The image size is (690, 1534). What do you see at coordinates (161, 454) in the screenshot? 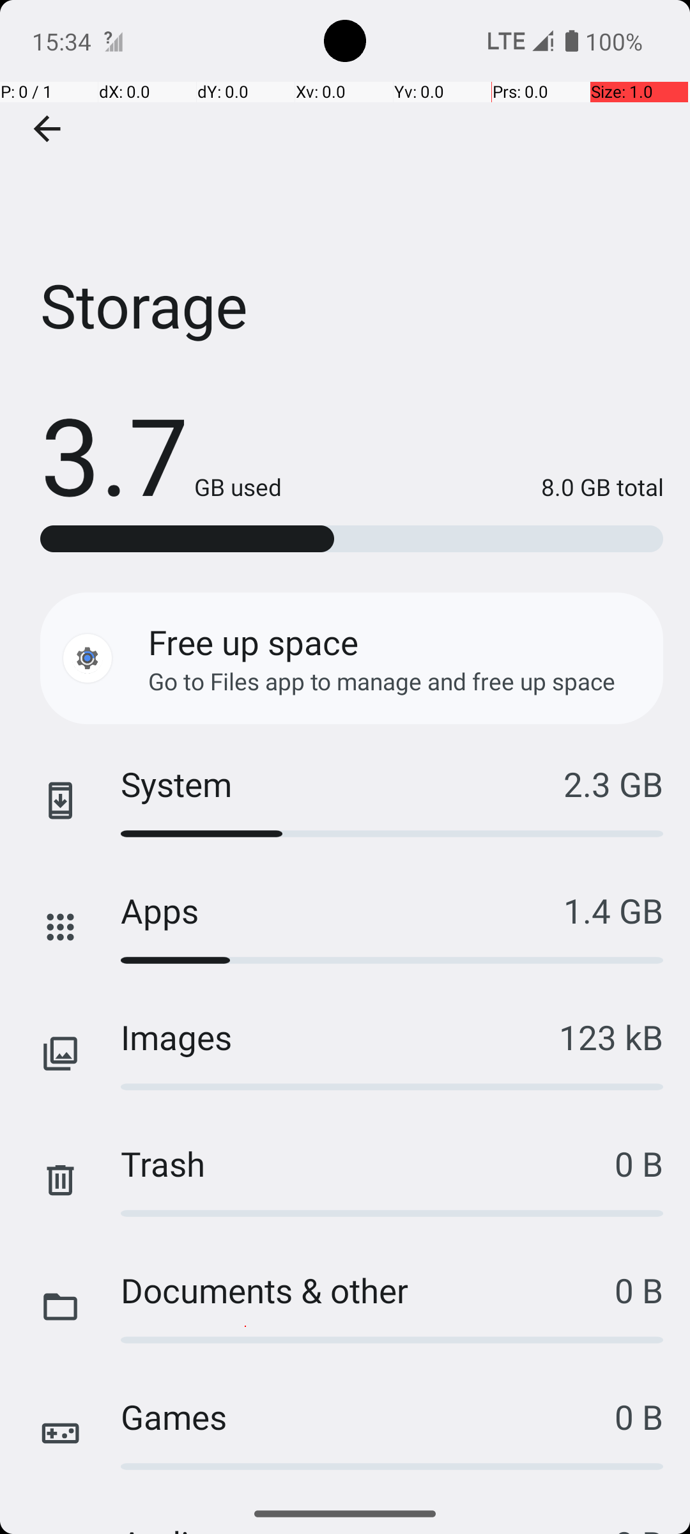
I see `3.7 GB used` at bounding box center [161, 454].